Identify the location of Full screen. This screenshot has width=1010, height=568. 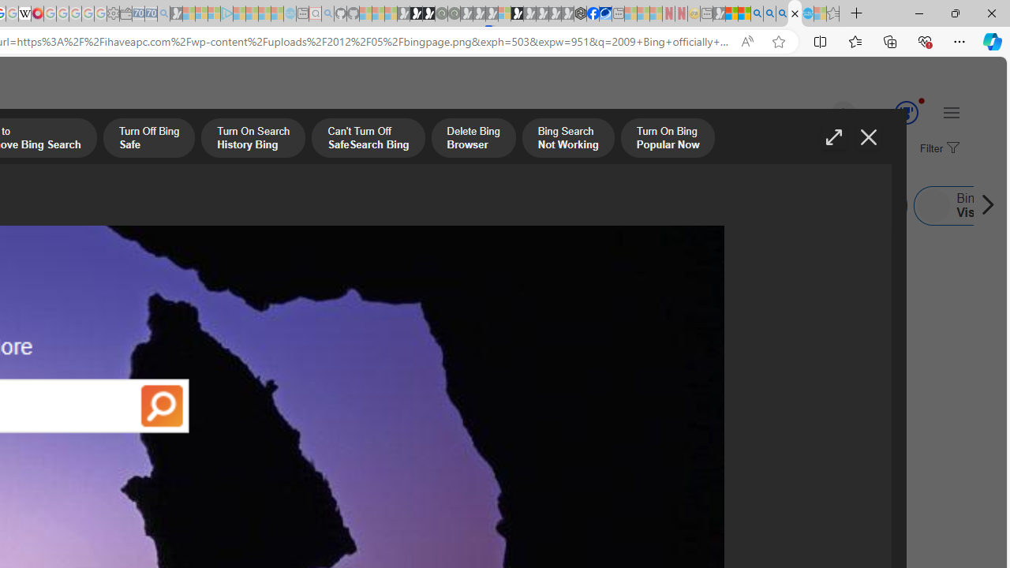
(833, 137).